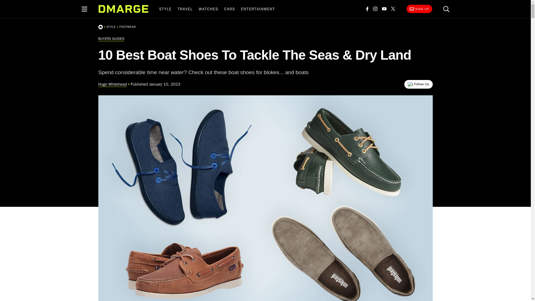 The image size is (535, 301). I want to click on STYLE, so click(165, 9).